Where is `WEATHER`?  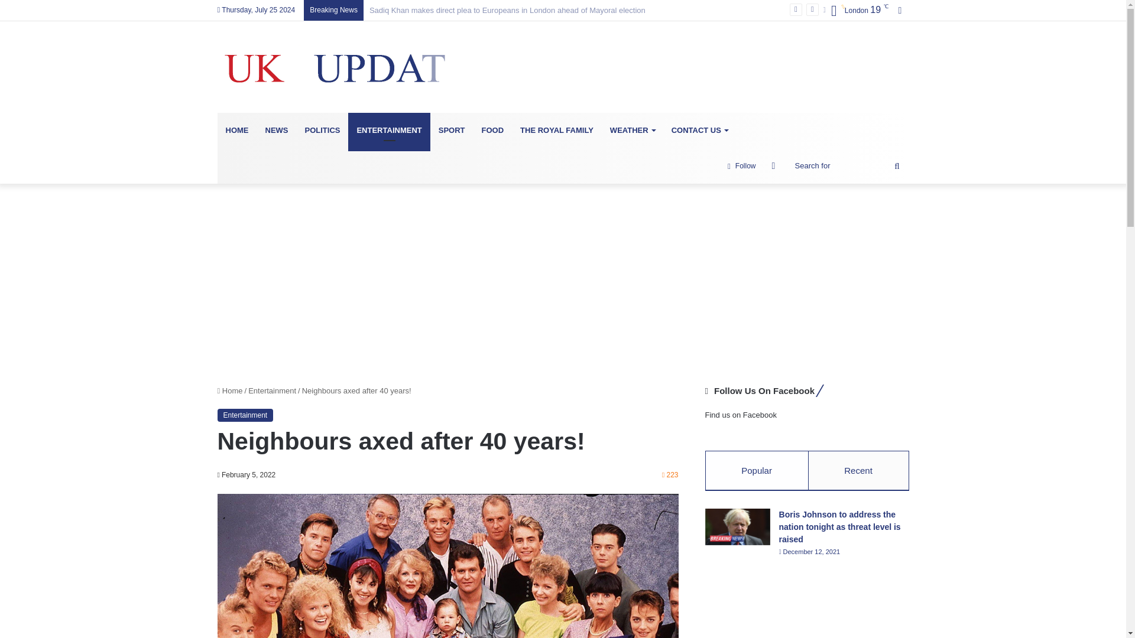 WEATHER is located at coordinates (632, 130).